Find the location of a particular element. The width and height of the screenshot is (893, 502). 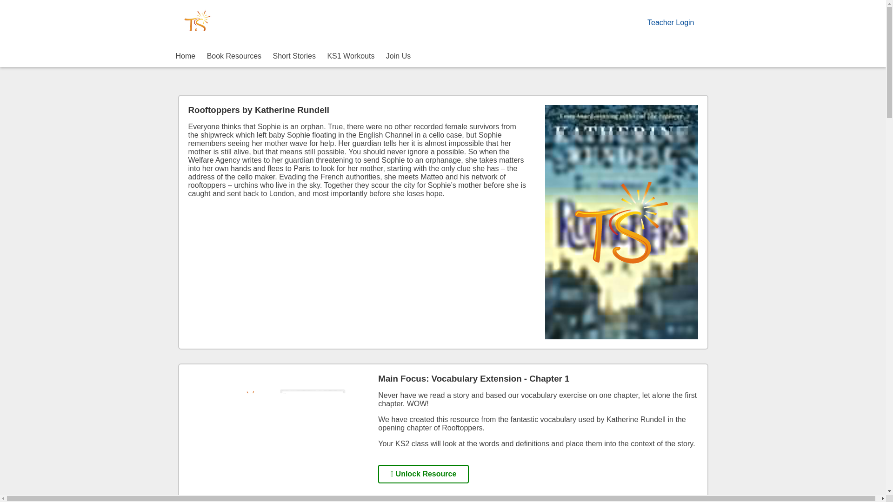

KS1 Workouts is located at coordinates (350, 56).